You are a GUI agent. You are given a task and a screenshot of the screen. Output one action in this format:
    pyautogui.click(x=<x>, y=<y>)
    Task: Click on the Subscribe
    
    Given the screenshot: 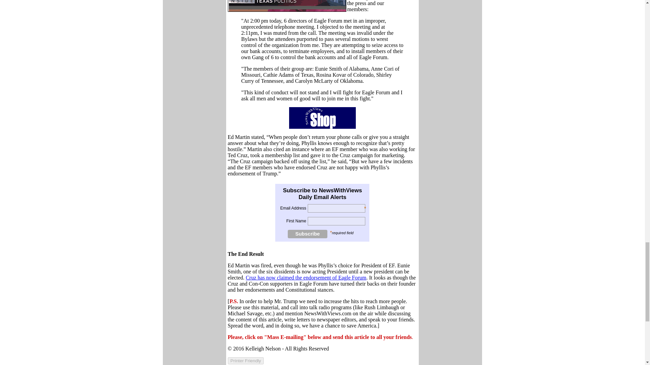 What is the action you would take?
    pyautogui.click(x=307, y=234)
    